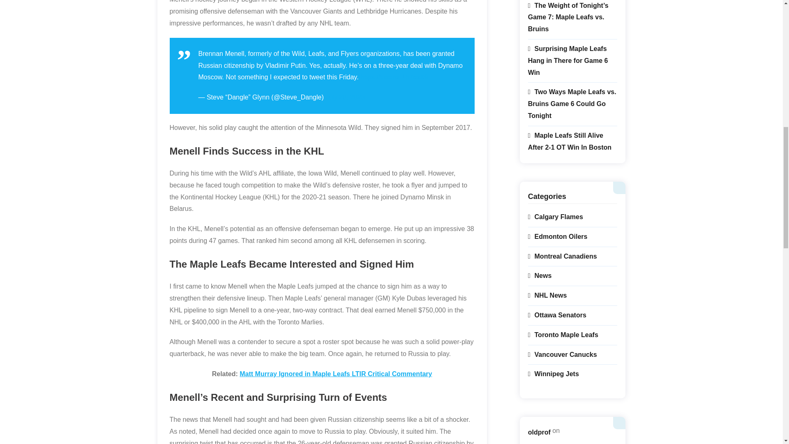 This screenshot has height=444, width=789. I want to click on July 28, 2023, so click(345, 97).